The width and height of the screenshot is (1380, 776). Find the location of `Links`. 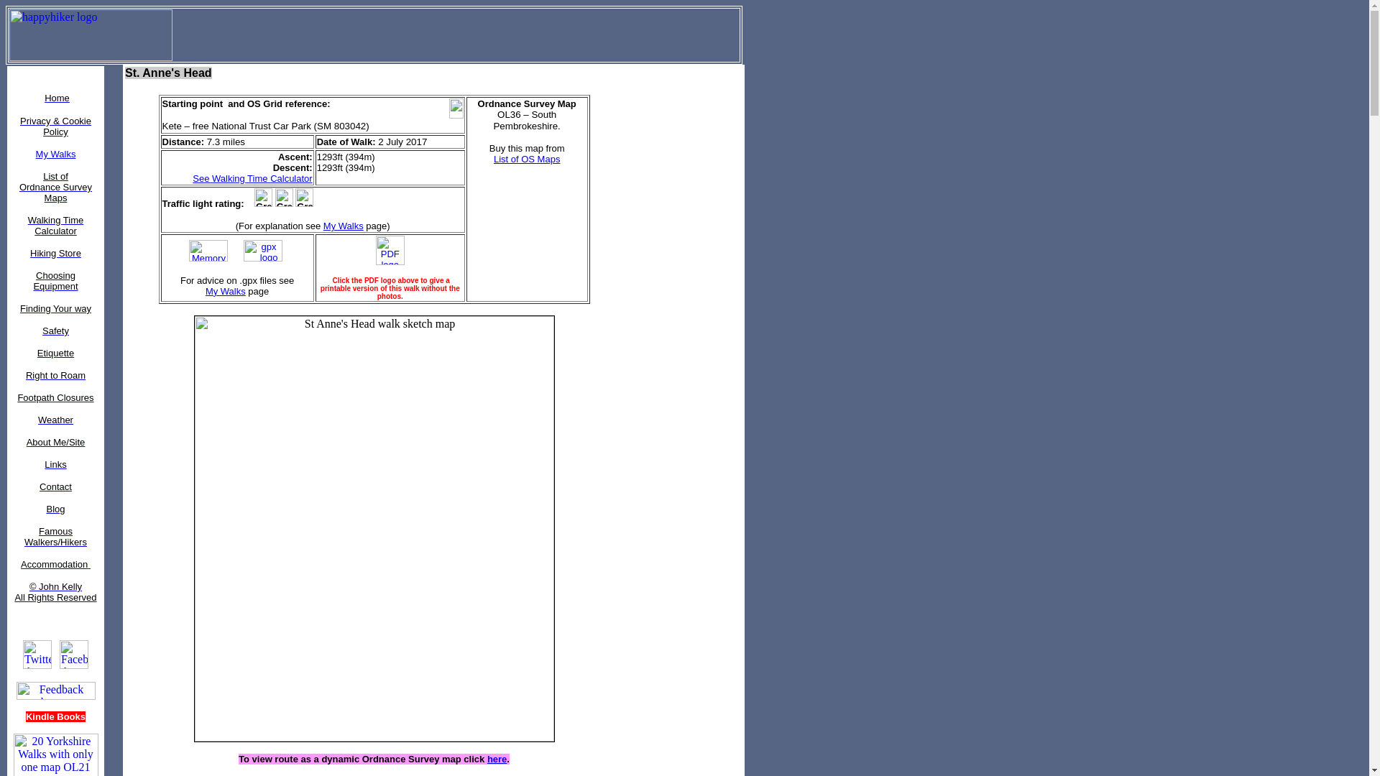

Links is located at coordinates (55, 464).